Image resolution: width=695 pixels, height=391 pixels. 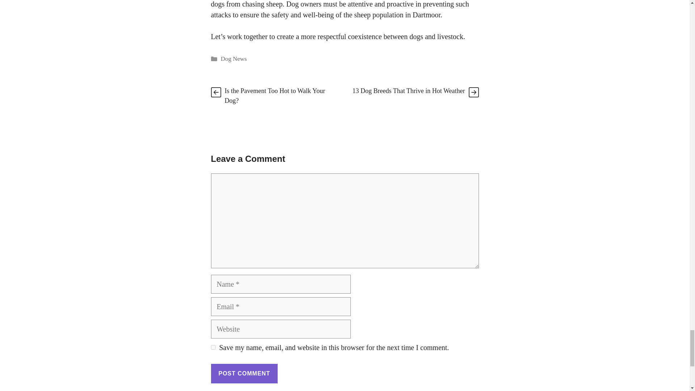 What do you see at coordinates (408, 91) in the screenshot?
I see `13 Dog Breeds That Thrive in Hot Weather` at bounding box center [408, 91].